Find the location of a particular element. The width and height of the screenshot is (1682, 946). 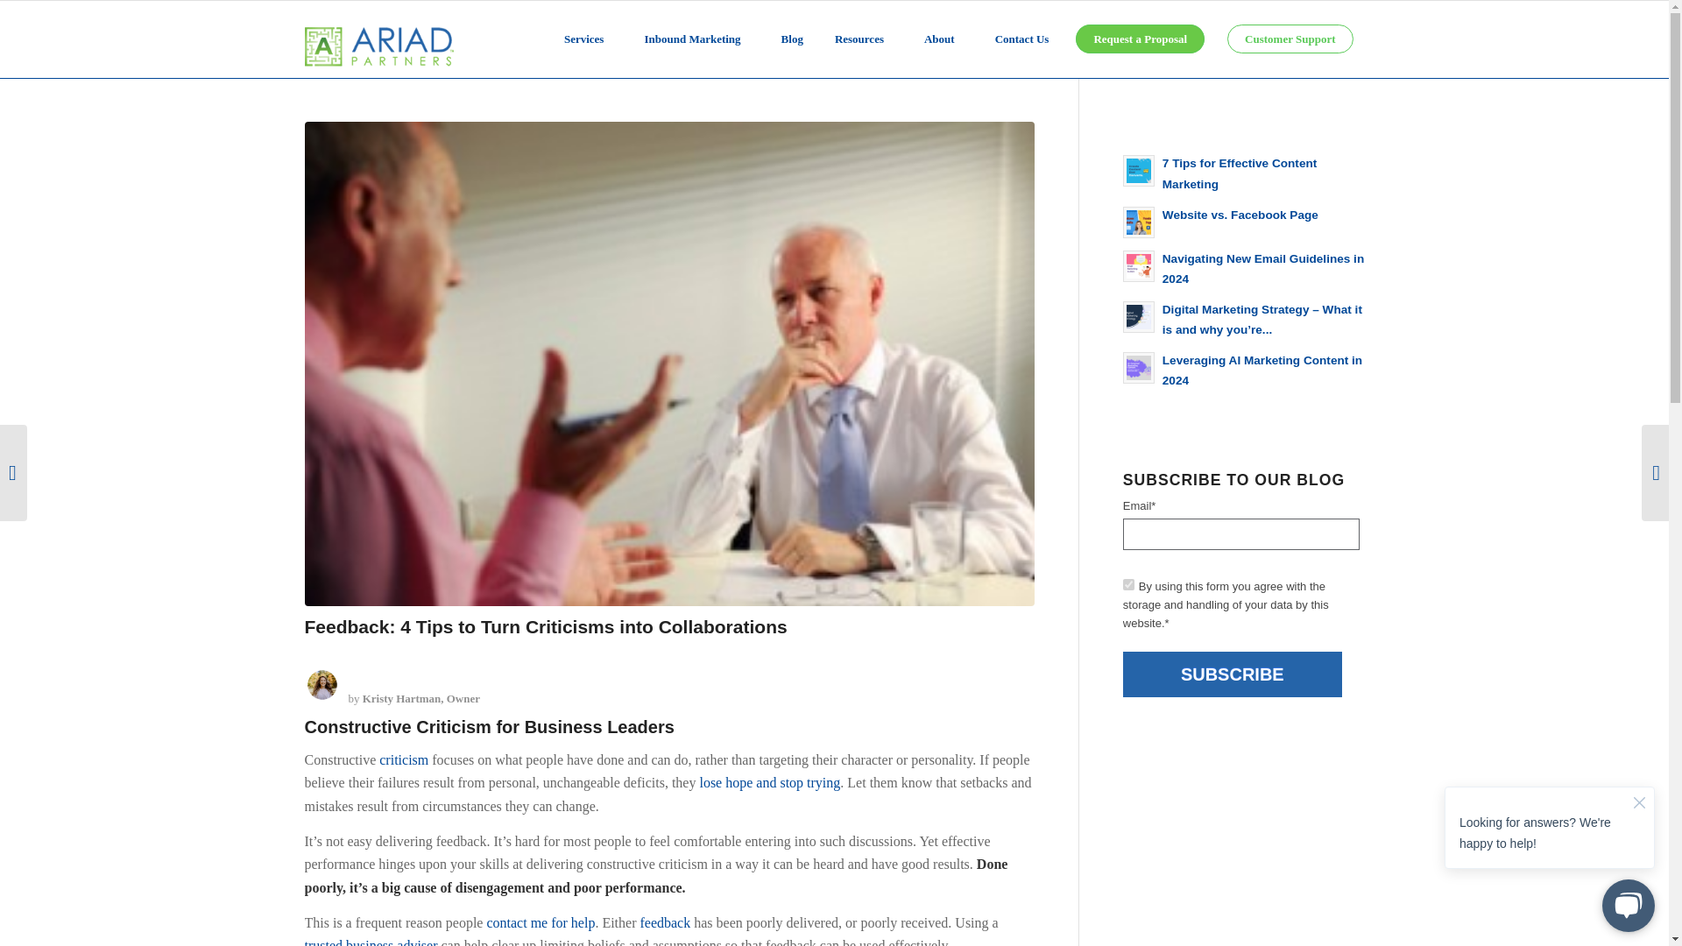

Welcome To Ariad Partners is located at coordinates (371, 942).